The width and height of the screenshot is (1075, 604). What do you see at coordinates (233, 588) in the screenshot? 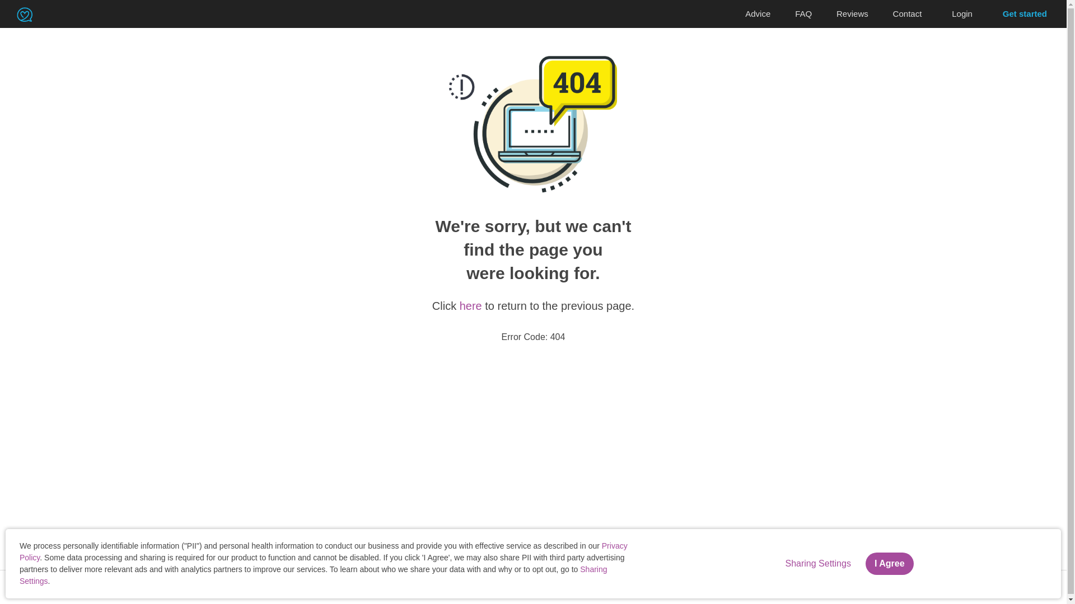
I see `Web Accessibility` at bounding box center [233, 588].